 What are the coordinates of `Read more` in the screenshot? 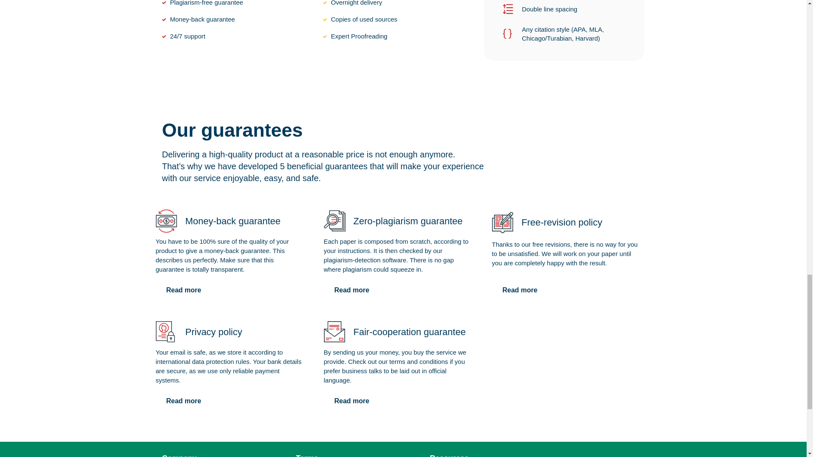 It's located at (184, 401).